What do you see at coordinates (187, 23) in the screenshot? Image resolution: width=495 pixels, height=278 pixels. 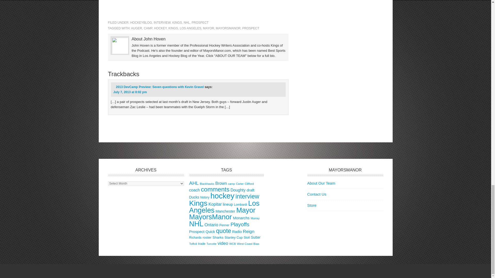 I see `NHL` at bounding box center [187, 23].